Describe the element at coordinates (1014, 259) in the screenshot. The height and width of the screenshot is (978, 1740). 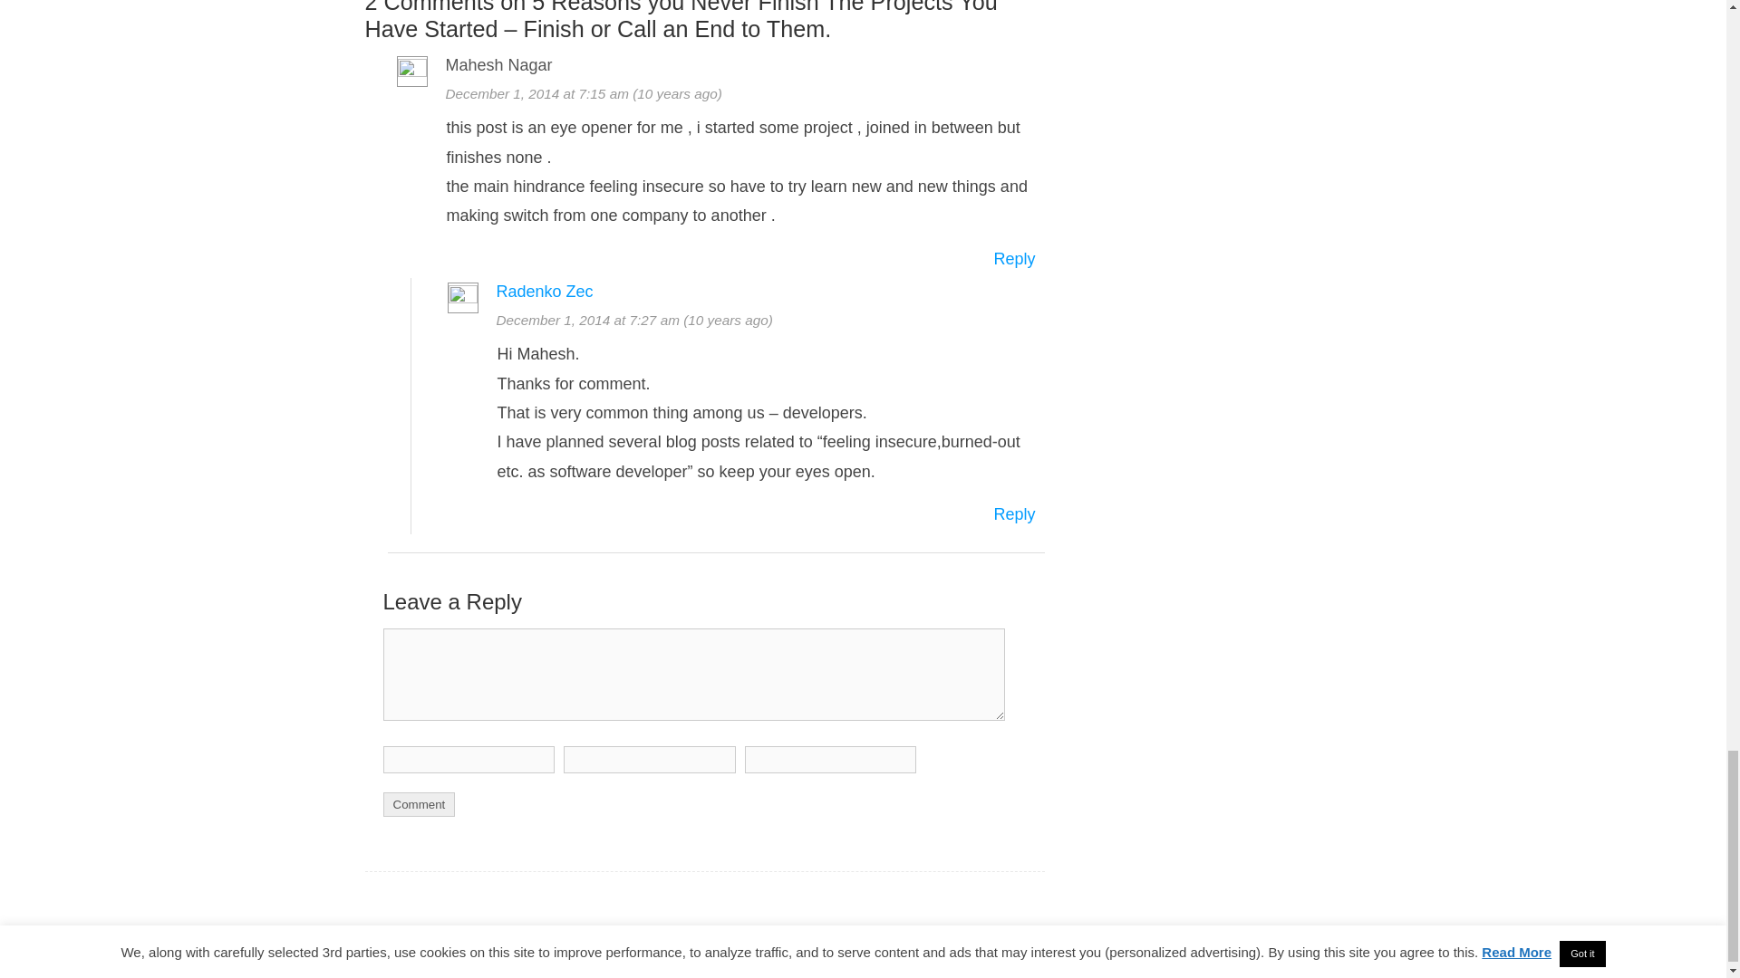
I see `Reply` at that location.